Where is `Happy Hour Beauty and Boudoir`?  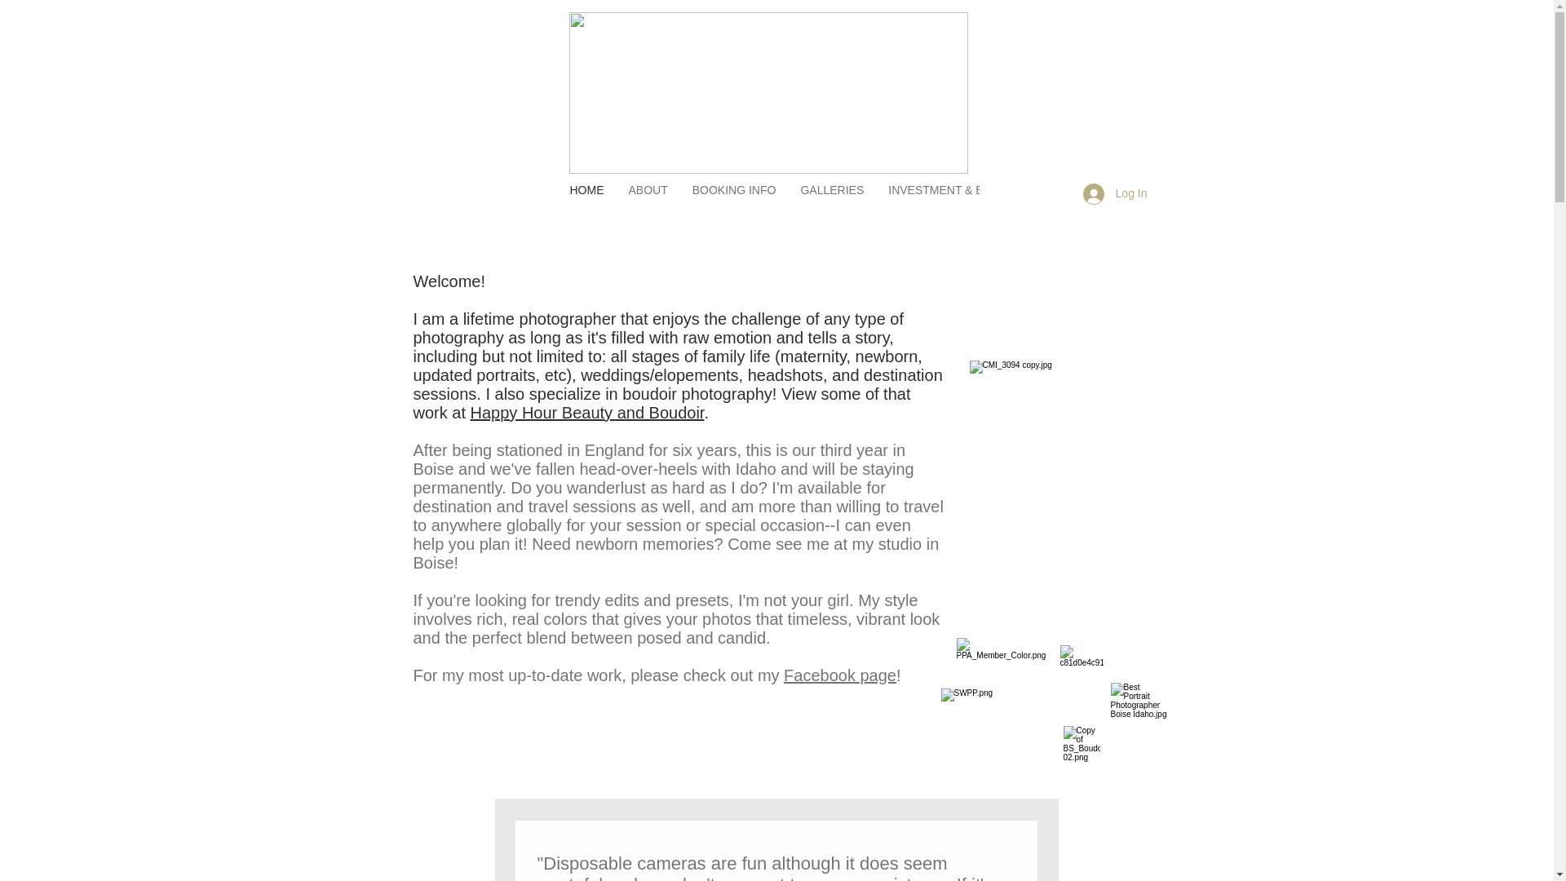 Happy Hour Beauty and Boudoir is located at coordinates (587, 413).